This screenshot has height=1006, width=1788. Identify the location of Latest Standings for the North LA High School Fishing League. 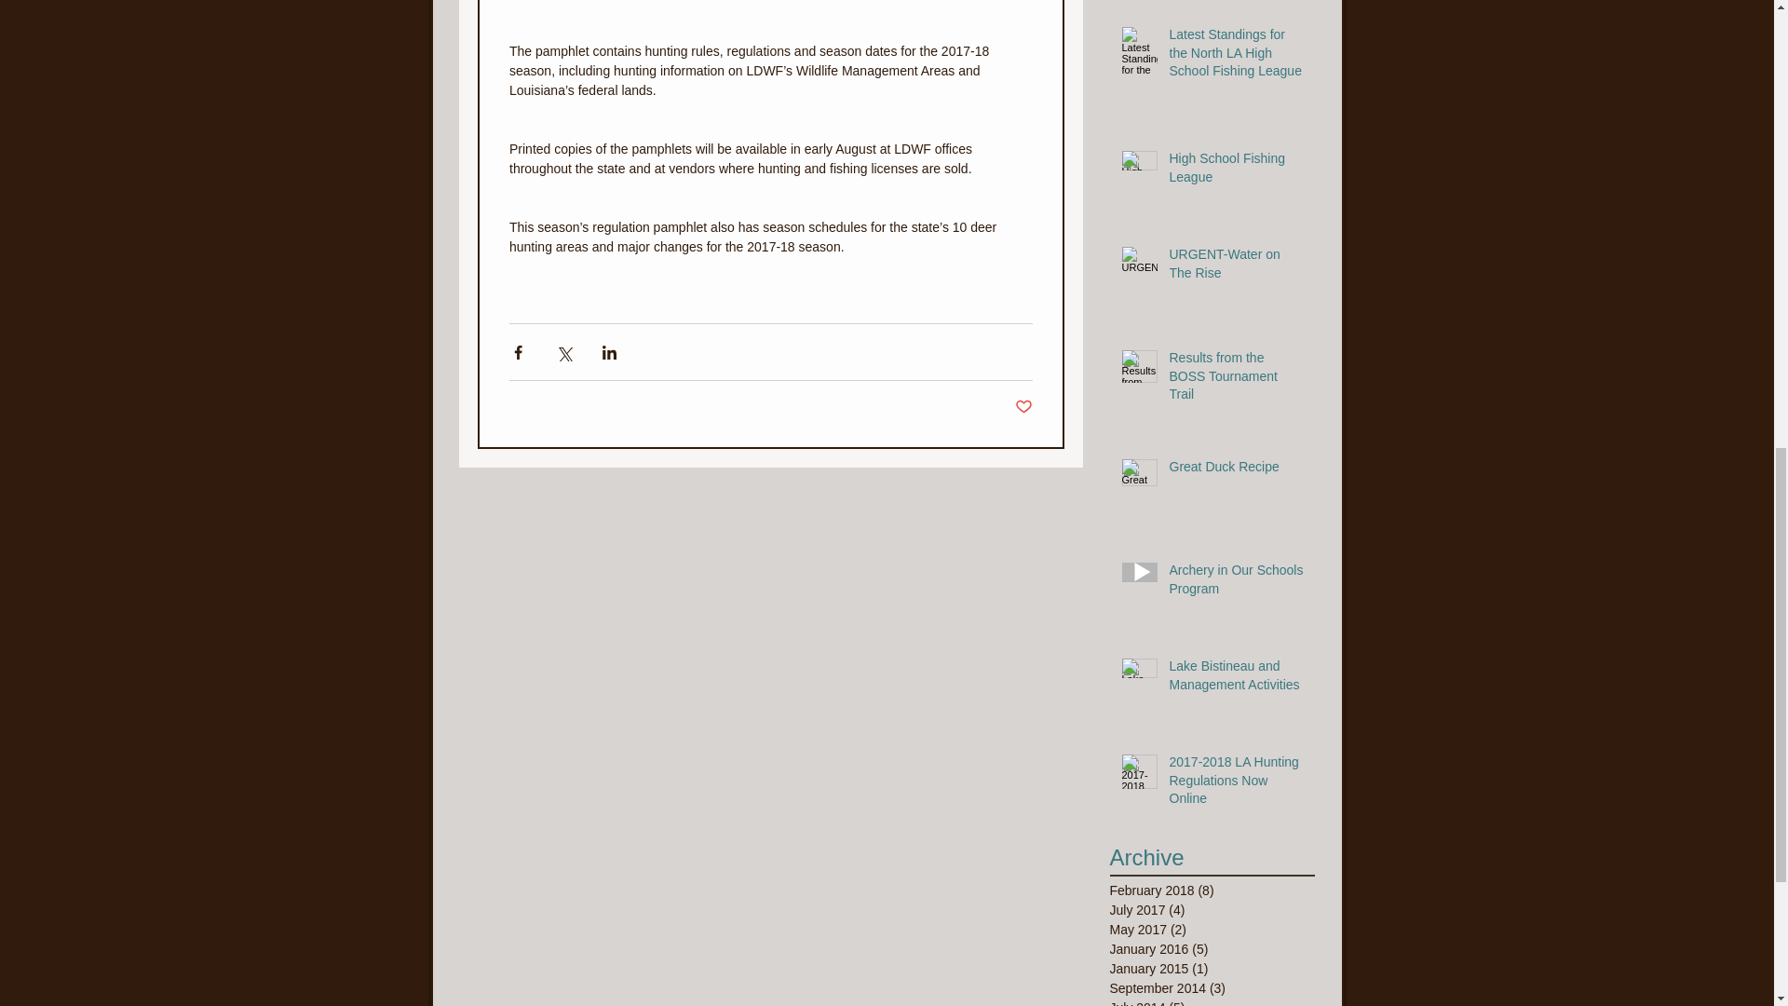
(1236, 58).